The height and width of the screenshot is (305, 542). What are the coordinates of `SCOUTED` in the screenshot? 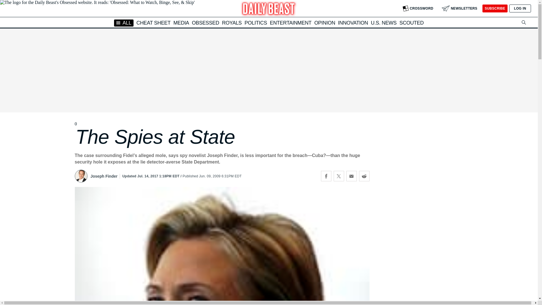 It's located at (412, 23).